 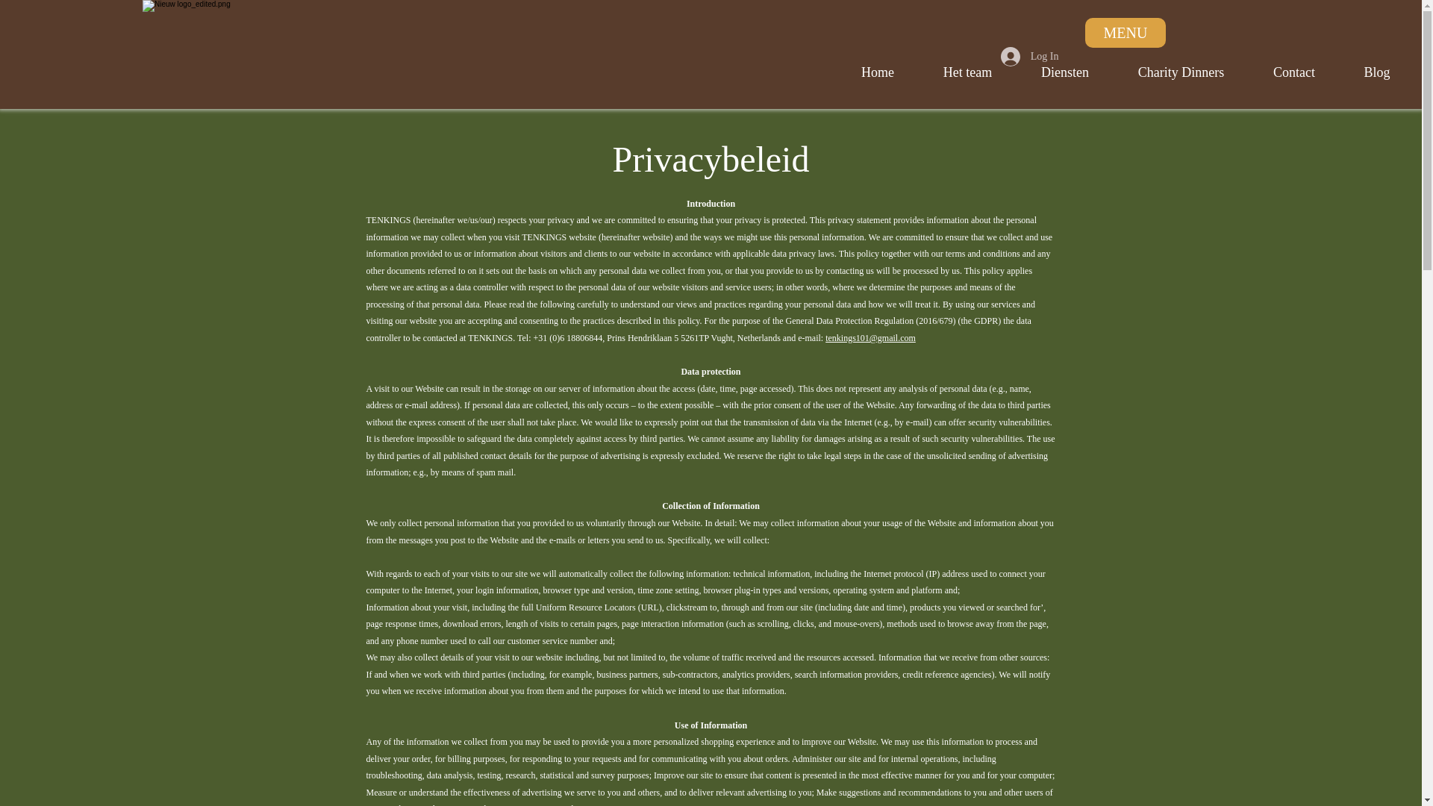 I want to click on Log In, so click(x=1029, y=57).